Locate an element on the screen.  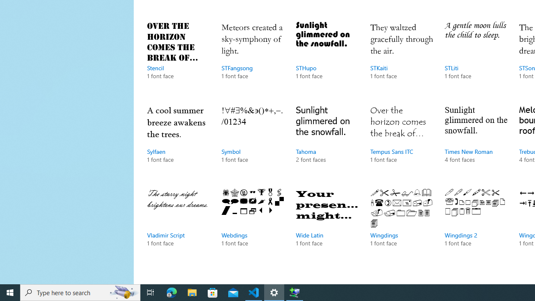
Task View is located at coordinates (150, 293).